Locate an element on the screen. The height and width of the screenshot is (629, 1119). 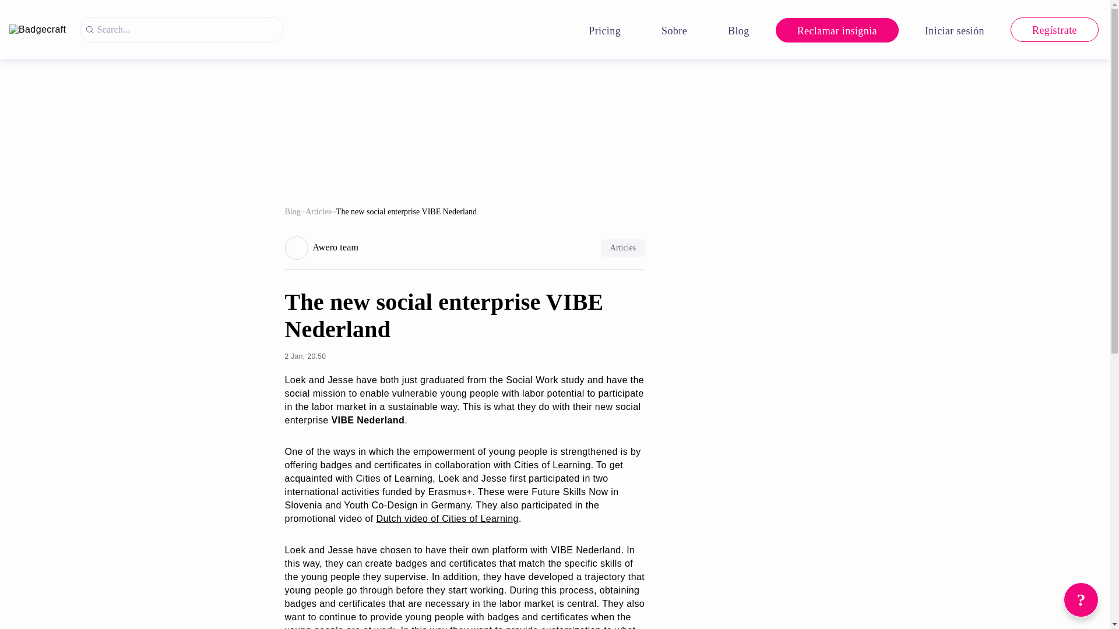
Blog is located at coordinates (291, 212).